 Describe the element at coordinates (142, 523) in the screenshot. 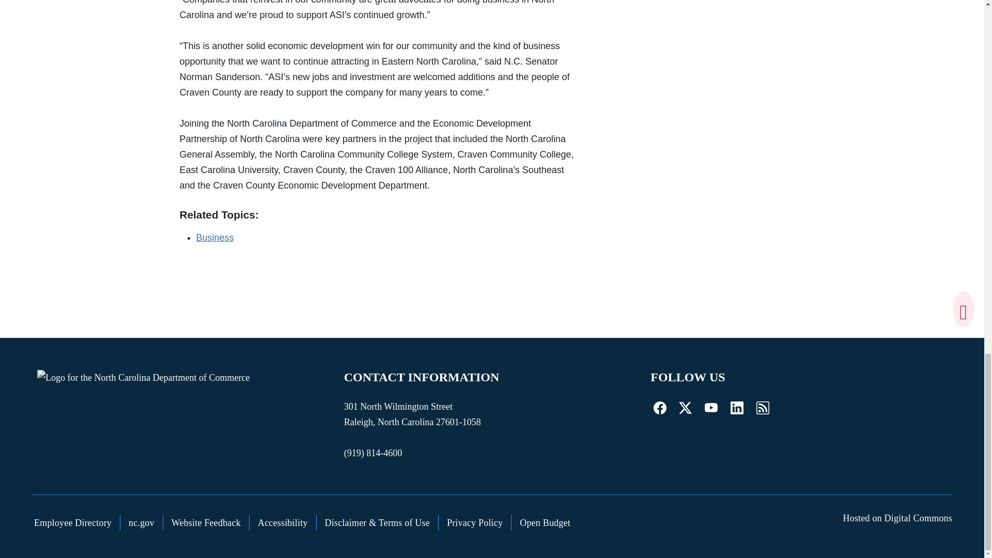

I see `The State of North Carolina` at that location.